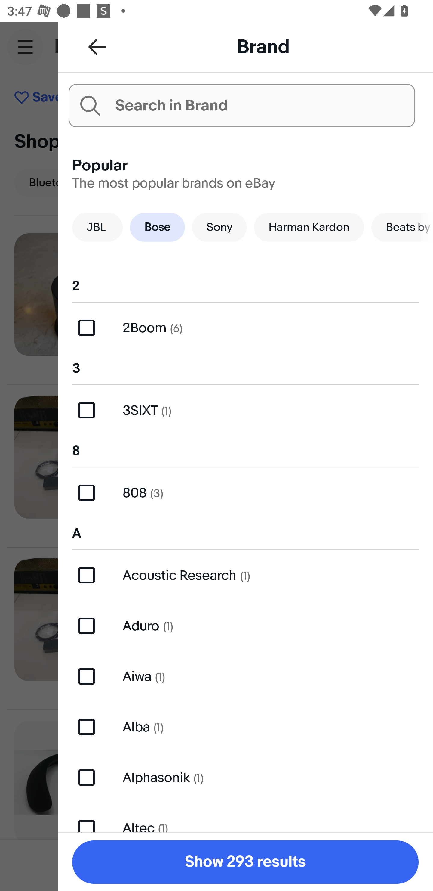 The image size is (433, 891). Describe the element at coordinates (245, 626) in the screenshot. I see `Aduro (1)` at that location.